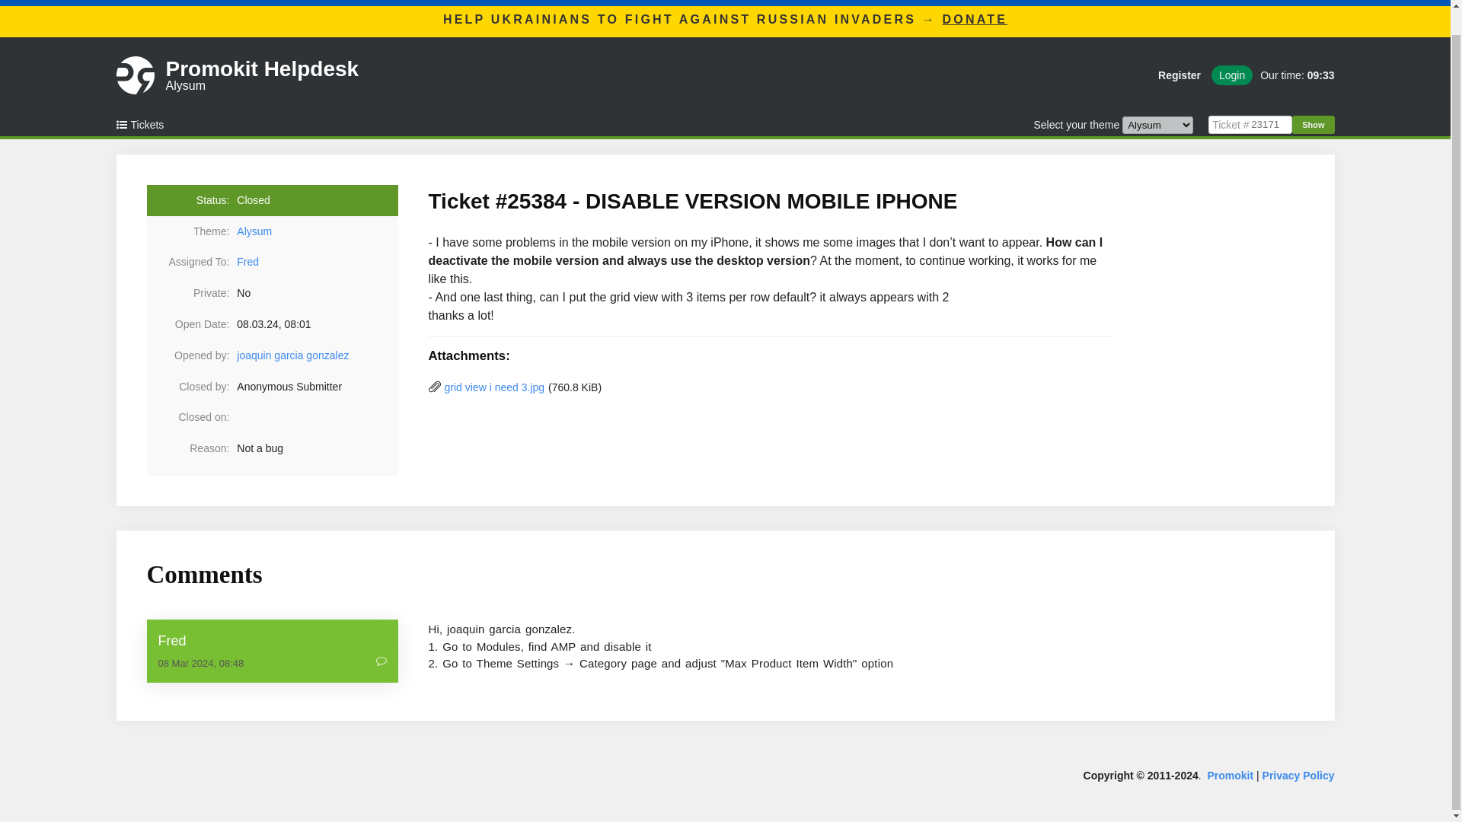 Image resolution: width=1462 pixels, height=822 pixels. What do you see at coordinates (1313, 125) in the screenshot?
I see `Show` at bounding box center [1313, 125].